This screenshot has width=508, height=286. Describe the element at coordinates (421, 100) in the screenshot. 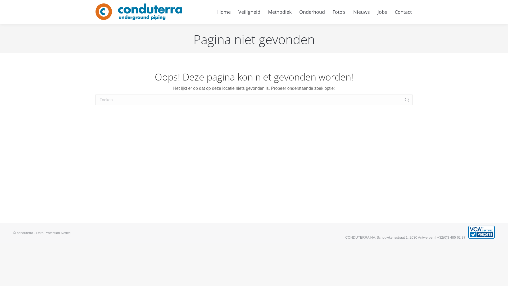

I see `Go!` at that location.